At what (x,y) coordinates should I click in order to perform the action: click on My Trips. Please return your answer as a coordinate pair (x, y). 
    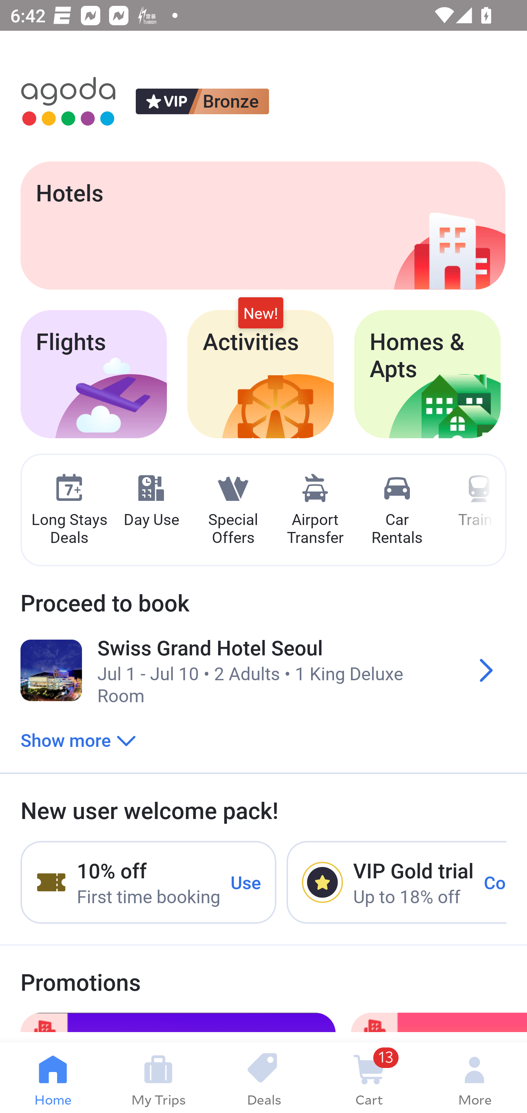
    Looking at the image, I should click on (158, 1078).